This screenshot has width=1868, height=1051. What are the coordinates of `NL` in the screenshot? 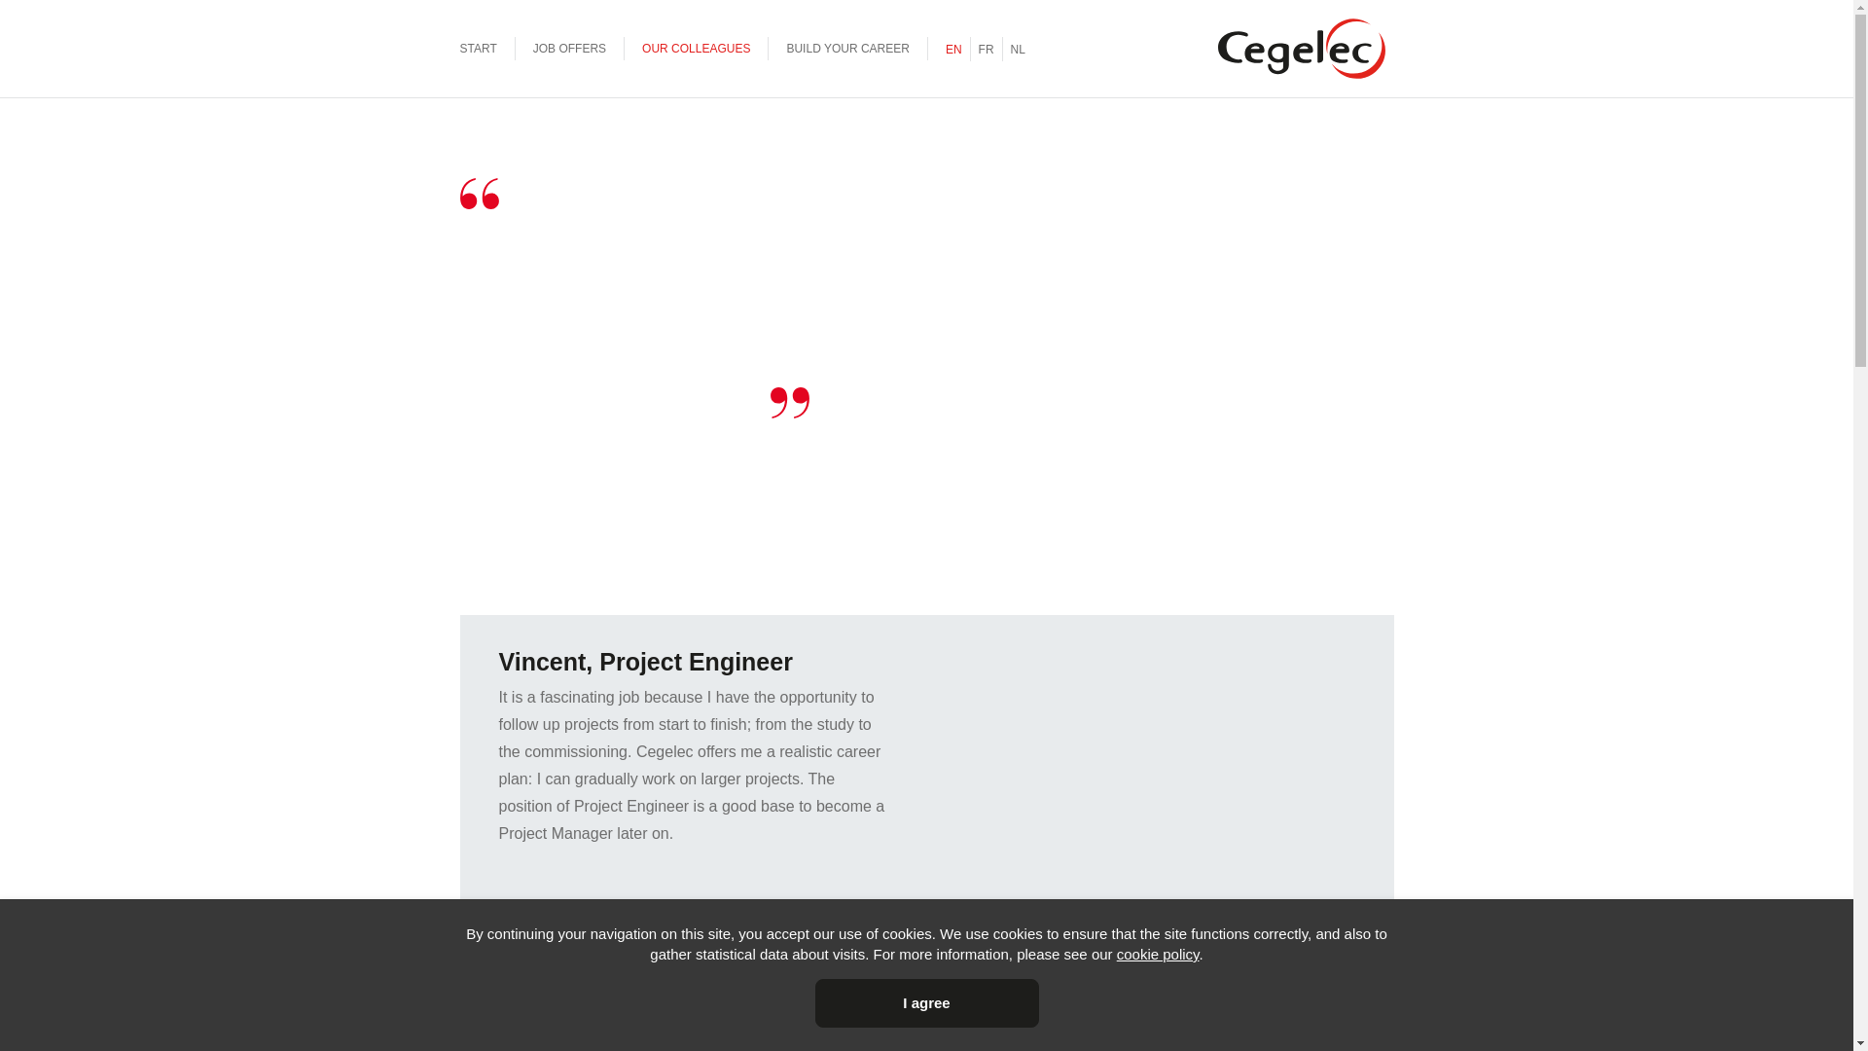 It's located at (1018, 49).